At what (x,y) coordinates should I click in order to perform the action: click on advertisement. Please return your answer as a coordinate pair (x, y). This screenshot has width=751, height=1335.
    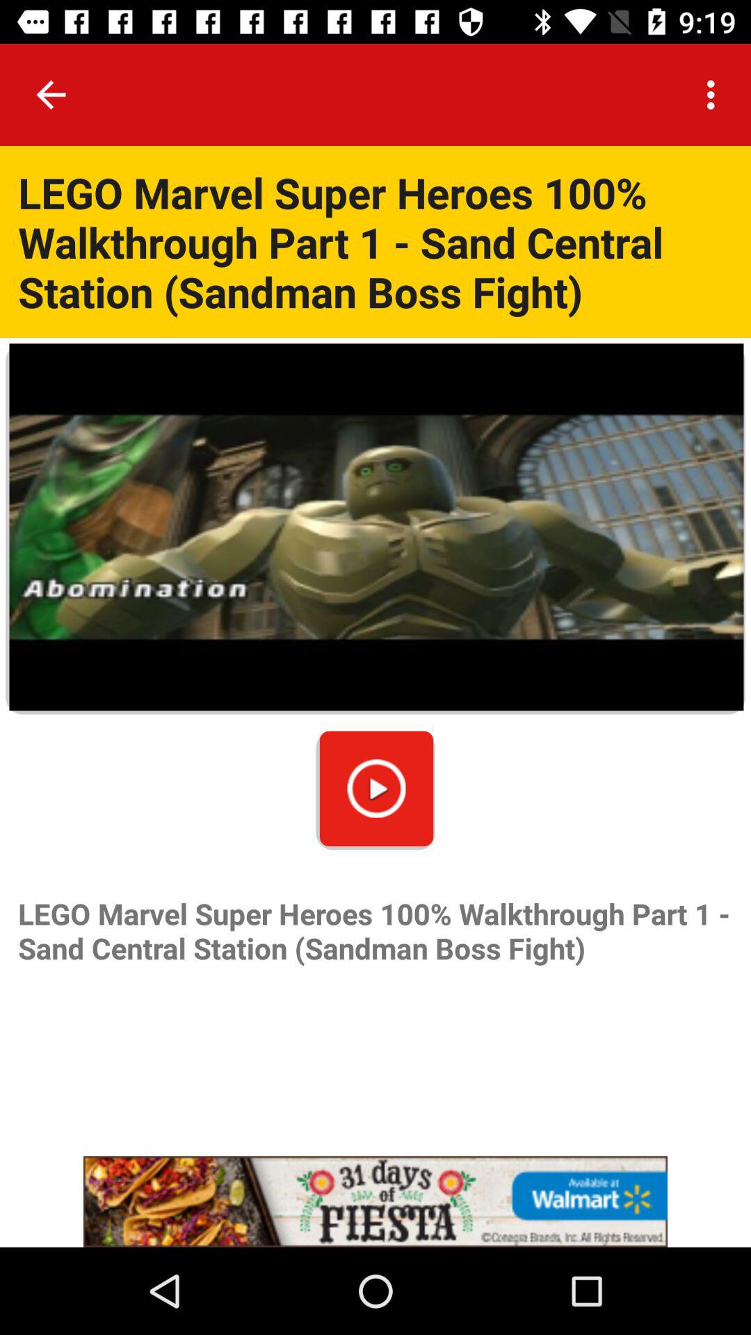
    Looking at the image, I should click on (375, 1201).